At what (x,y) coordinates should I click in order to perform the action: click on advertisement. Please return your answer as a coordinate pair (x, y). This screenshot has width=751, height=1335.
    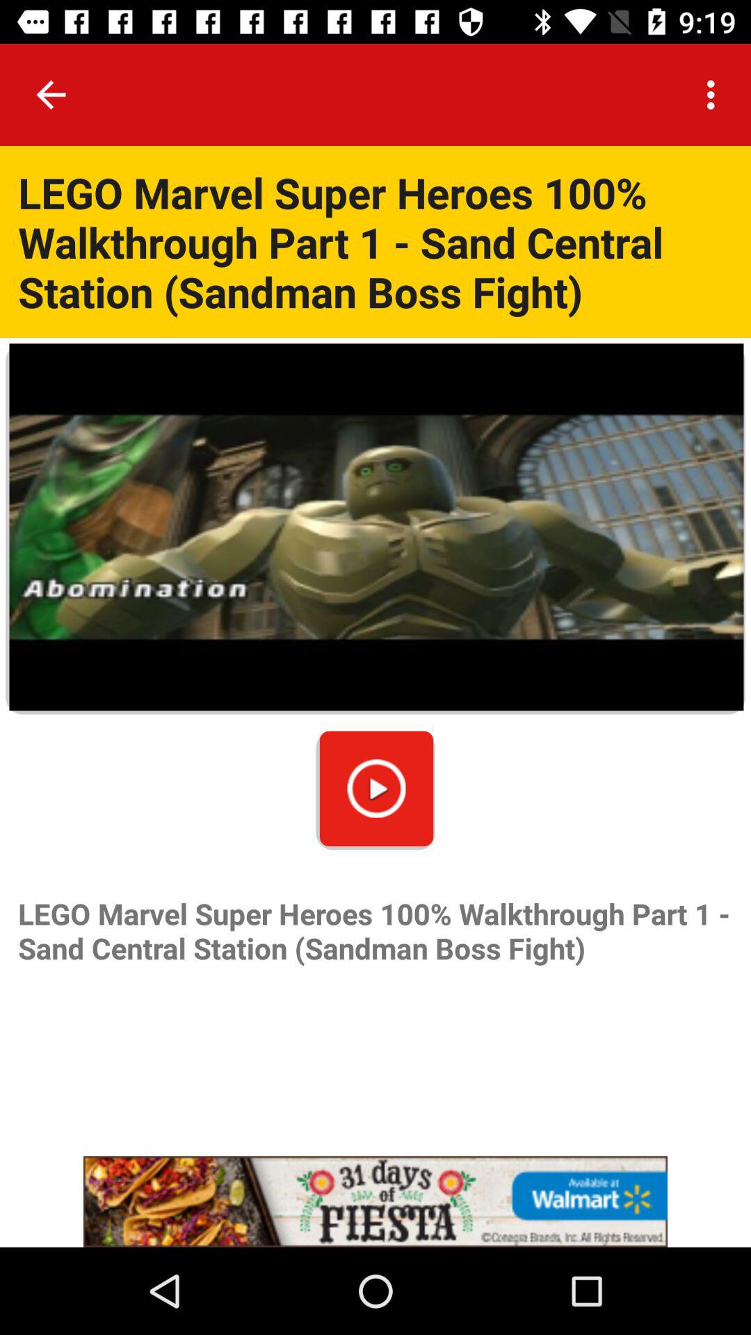
    Looking at the image, I should click on (375, 1201).